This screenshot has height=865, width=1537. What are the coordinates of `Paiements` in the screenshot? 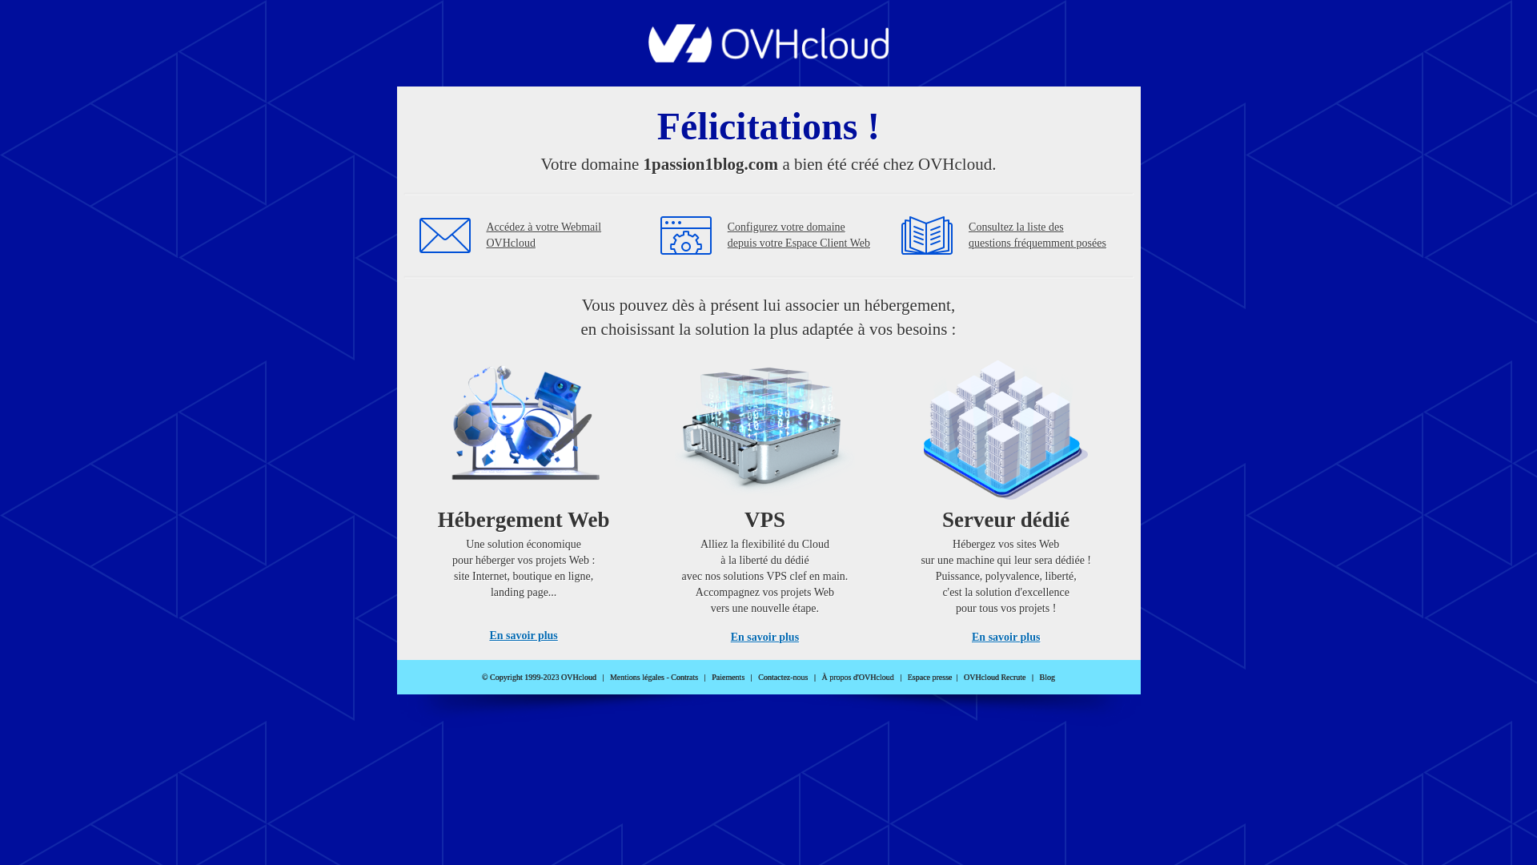 It's located at (728, 678).